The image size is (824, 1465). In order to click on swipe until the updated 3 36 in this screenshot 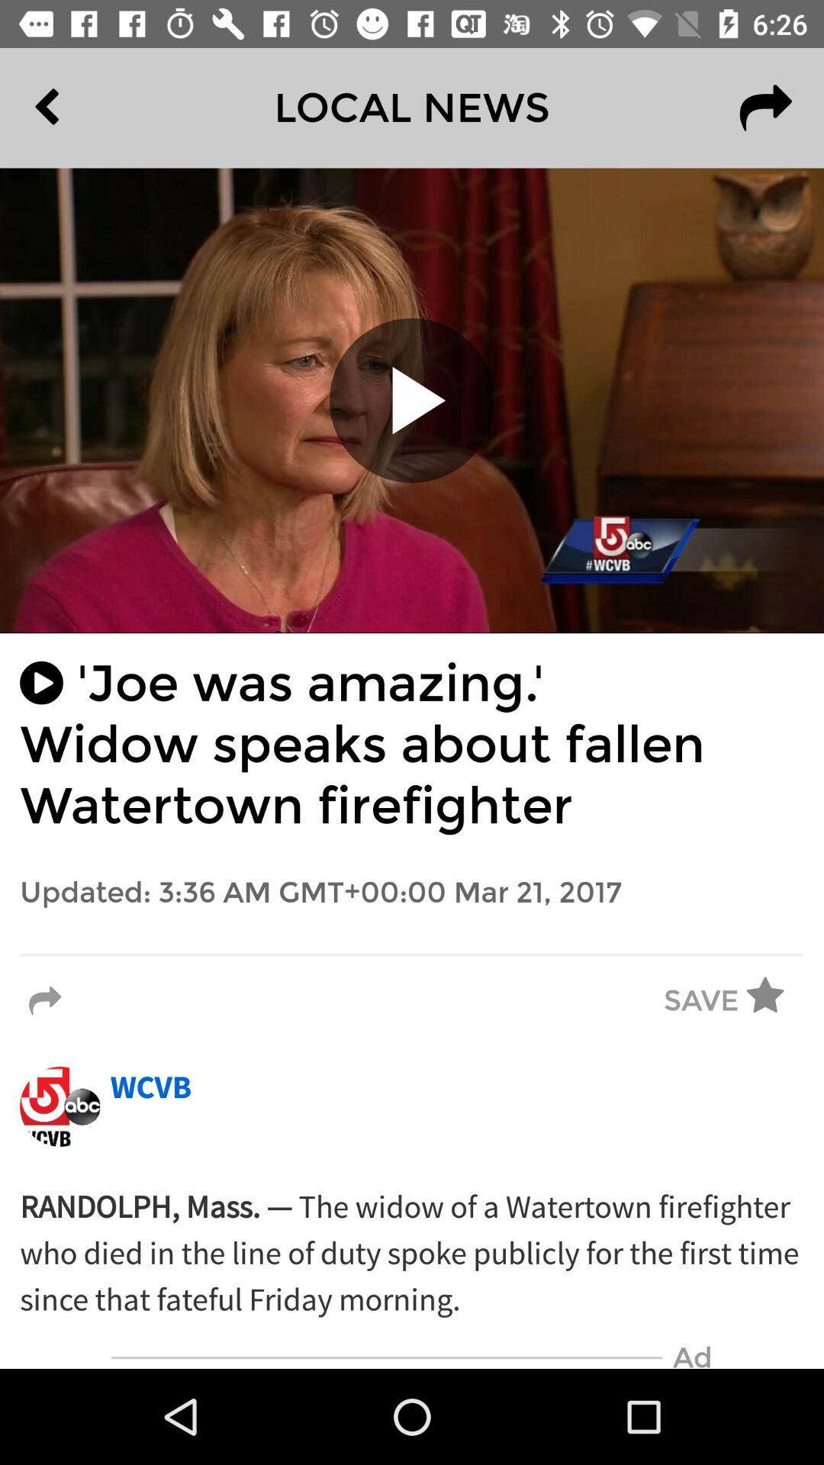, I will do `click(412, 893)`.